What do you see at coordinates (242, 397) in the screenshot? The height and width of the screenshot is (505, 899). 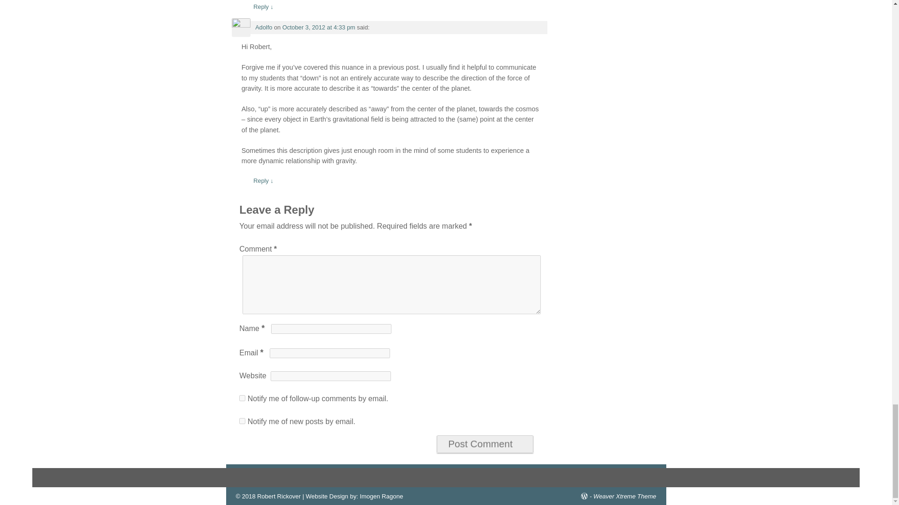 I see `subscribe` at bounding box center [242, 397].